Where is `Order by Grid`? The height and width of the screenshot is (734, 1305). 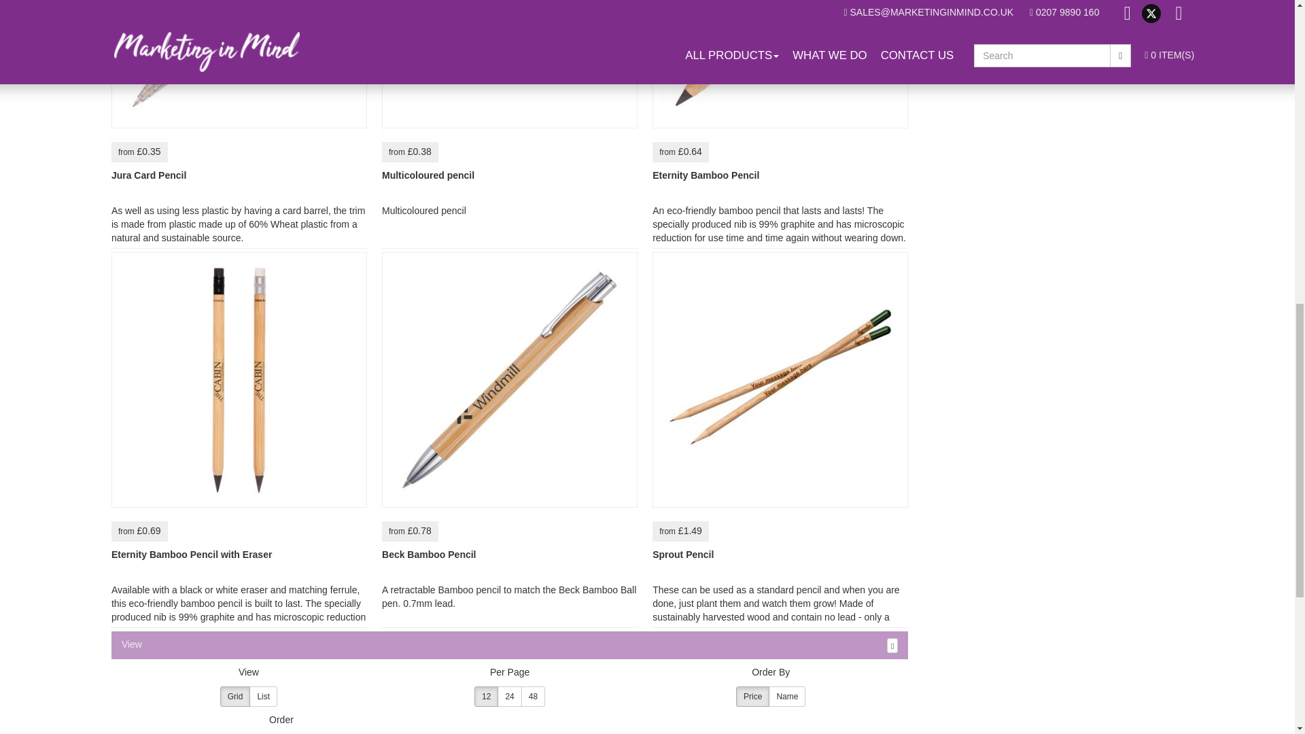
Order by Grid is located at coordinates (235, 696).